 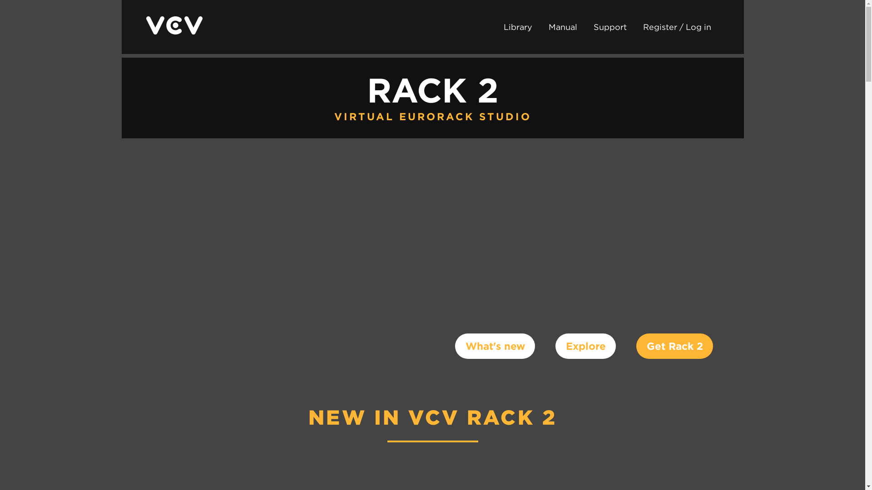 What do you see at coordinates (563, 27) in the screenshot?
I see `Manual` at bounding box center [563, 27].